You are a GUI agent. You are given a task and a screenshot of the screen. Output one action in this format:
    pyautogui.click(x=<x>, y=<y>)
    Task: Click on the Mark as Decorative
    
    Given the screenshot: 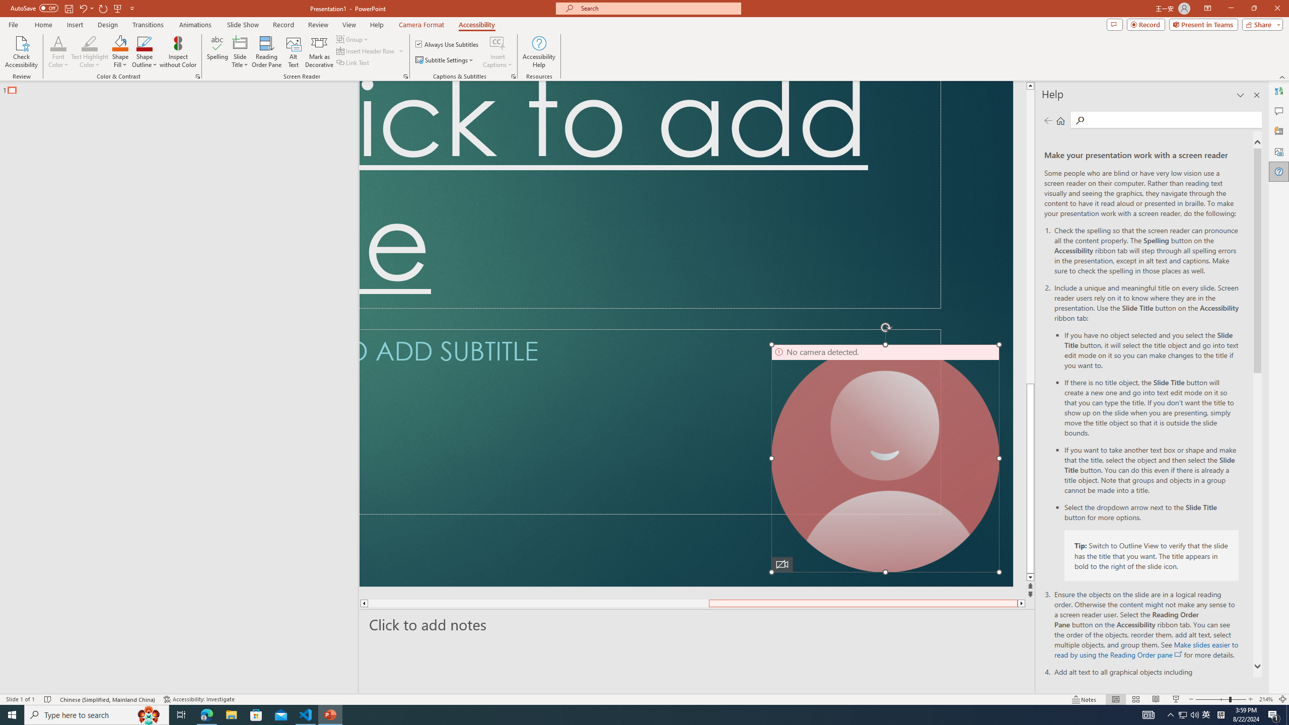 What is the action you would take?
    pyautogui.click(x=319, y=52)
    